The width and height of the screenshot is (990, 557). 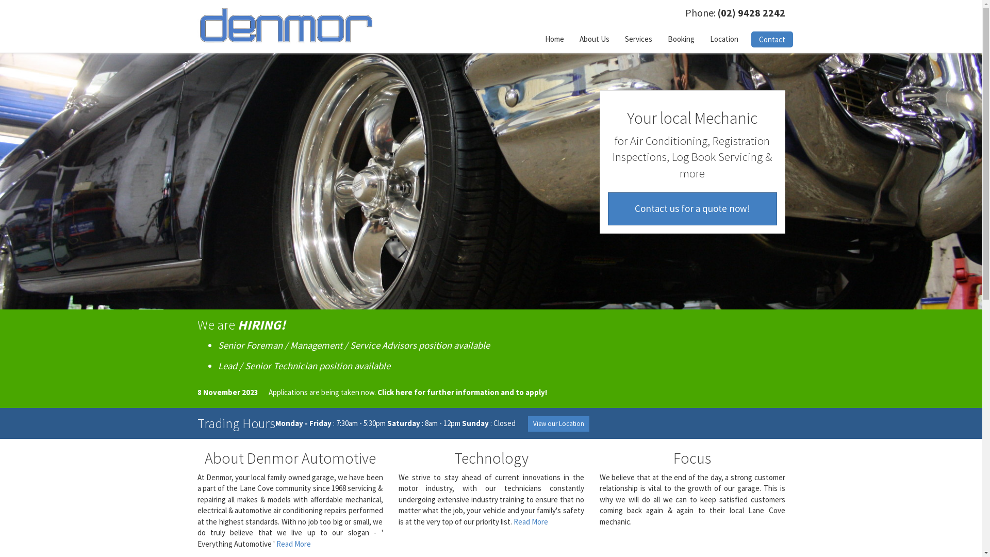 What do you see at coordinates (416, 501) in the screenshot?
I see `Contact` at bounding box center [416, 501].